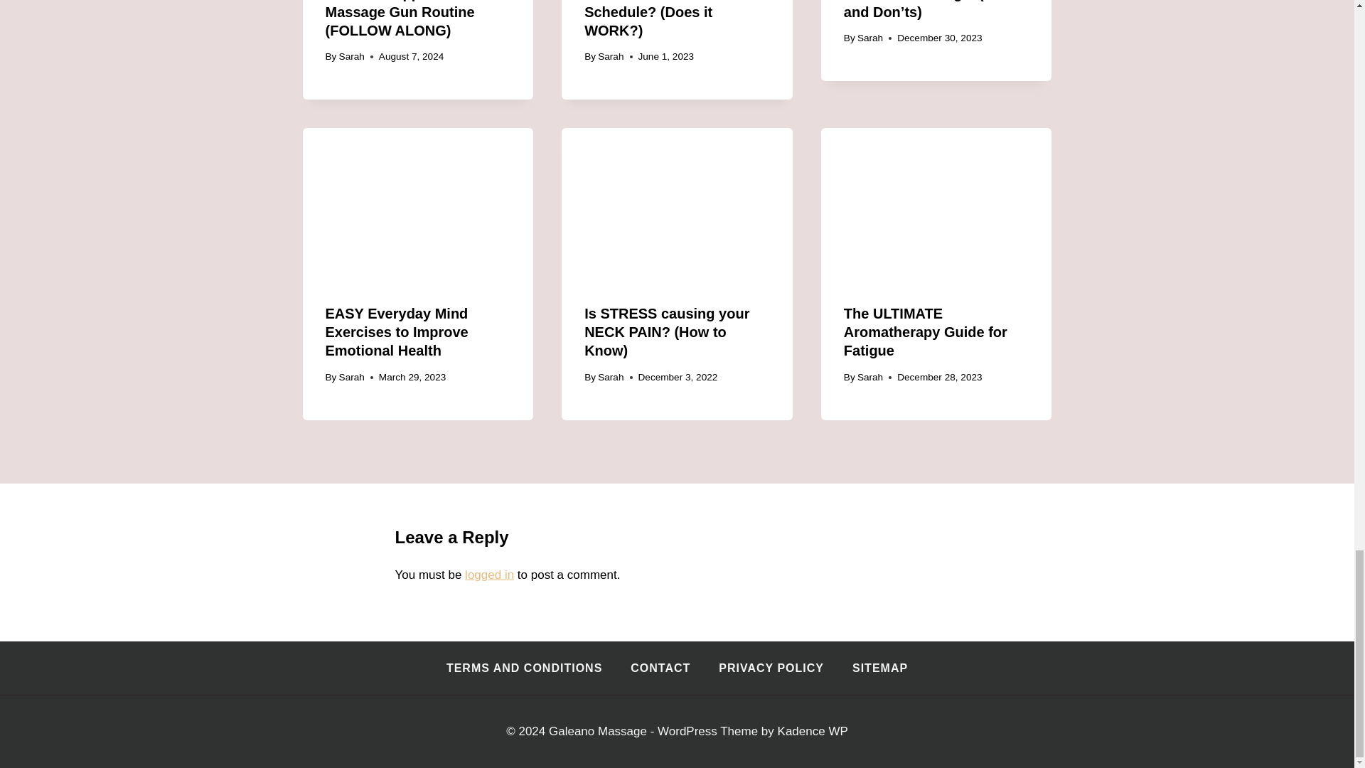 This screenshot has height=768, width=1365. I want to click on Sarah, so click(351, 57).